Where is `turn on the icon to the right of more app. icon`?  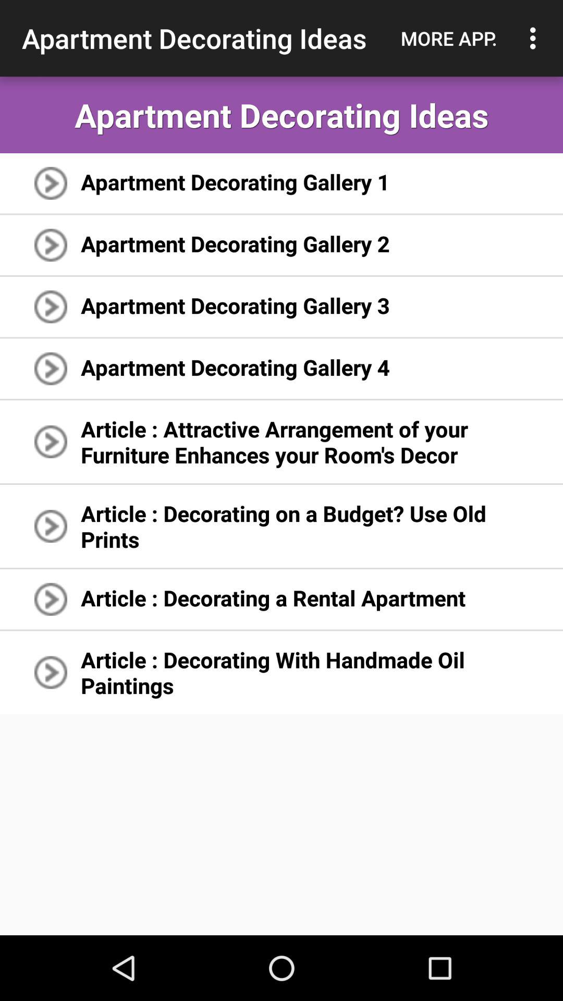 turn on the icon to the right of more app. icon is located at coordinates (536, 38).